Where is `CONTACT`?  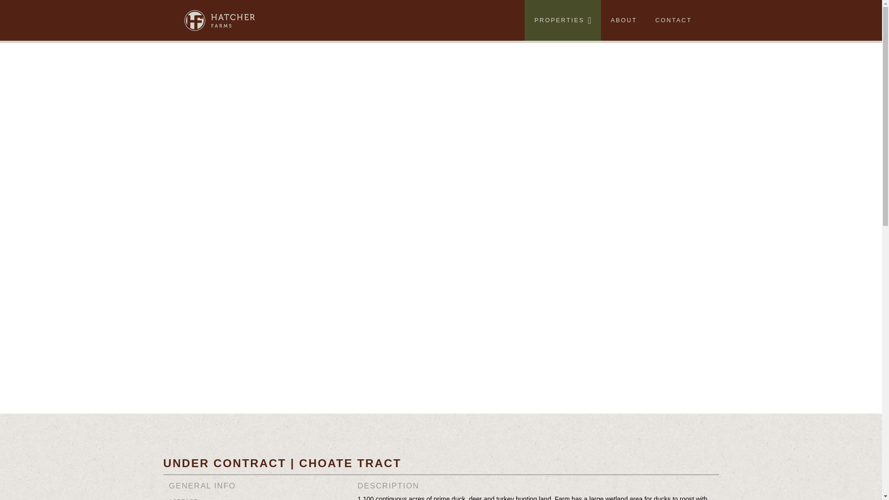
CONTACT is located at coordinates (672, 20).